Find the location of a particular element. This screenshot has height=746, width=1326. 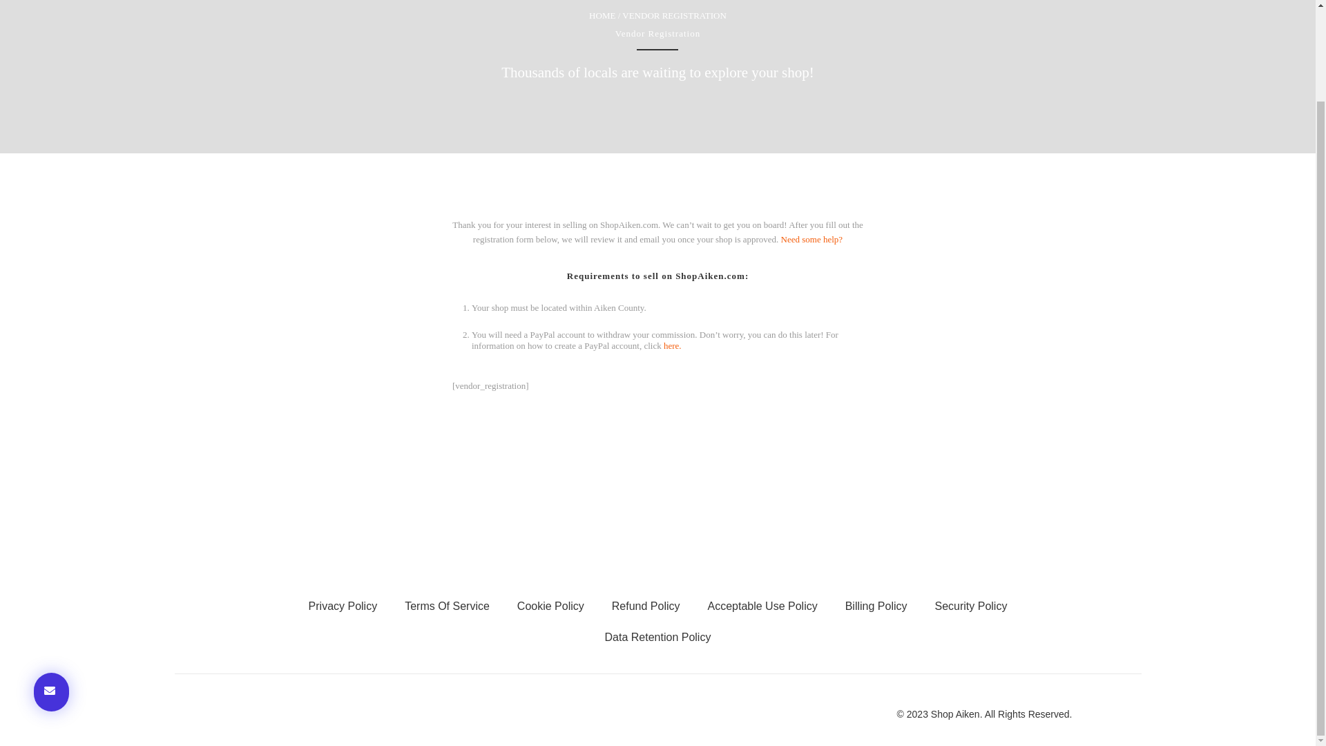

Privacy Policy is located at coordinates (343, 606).